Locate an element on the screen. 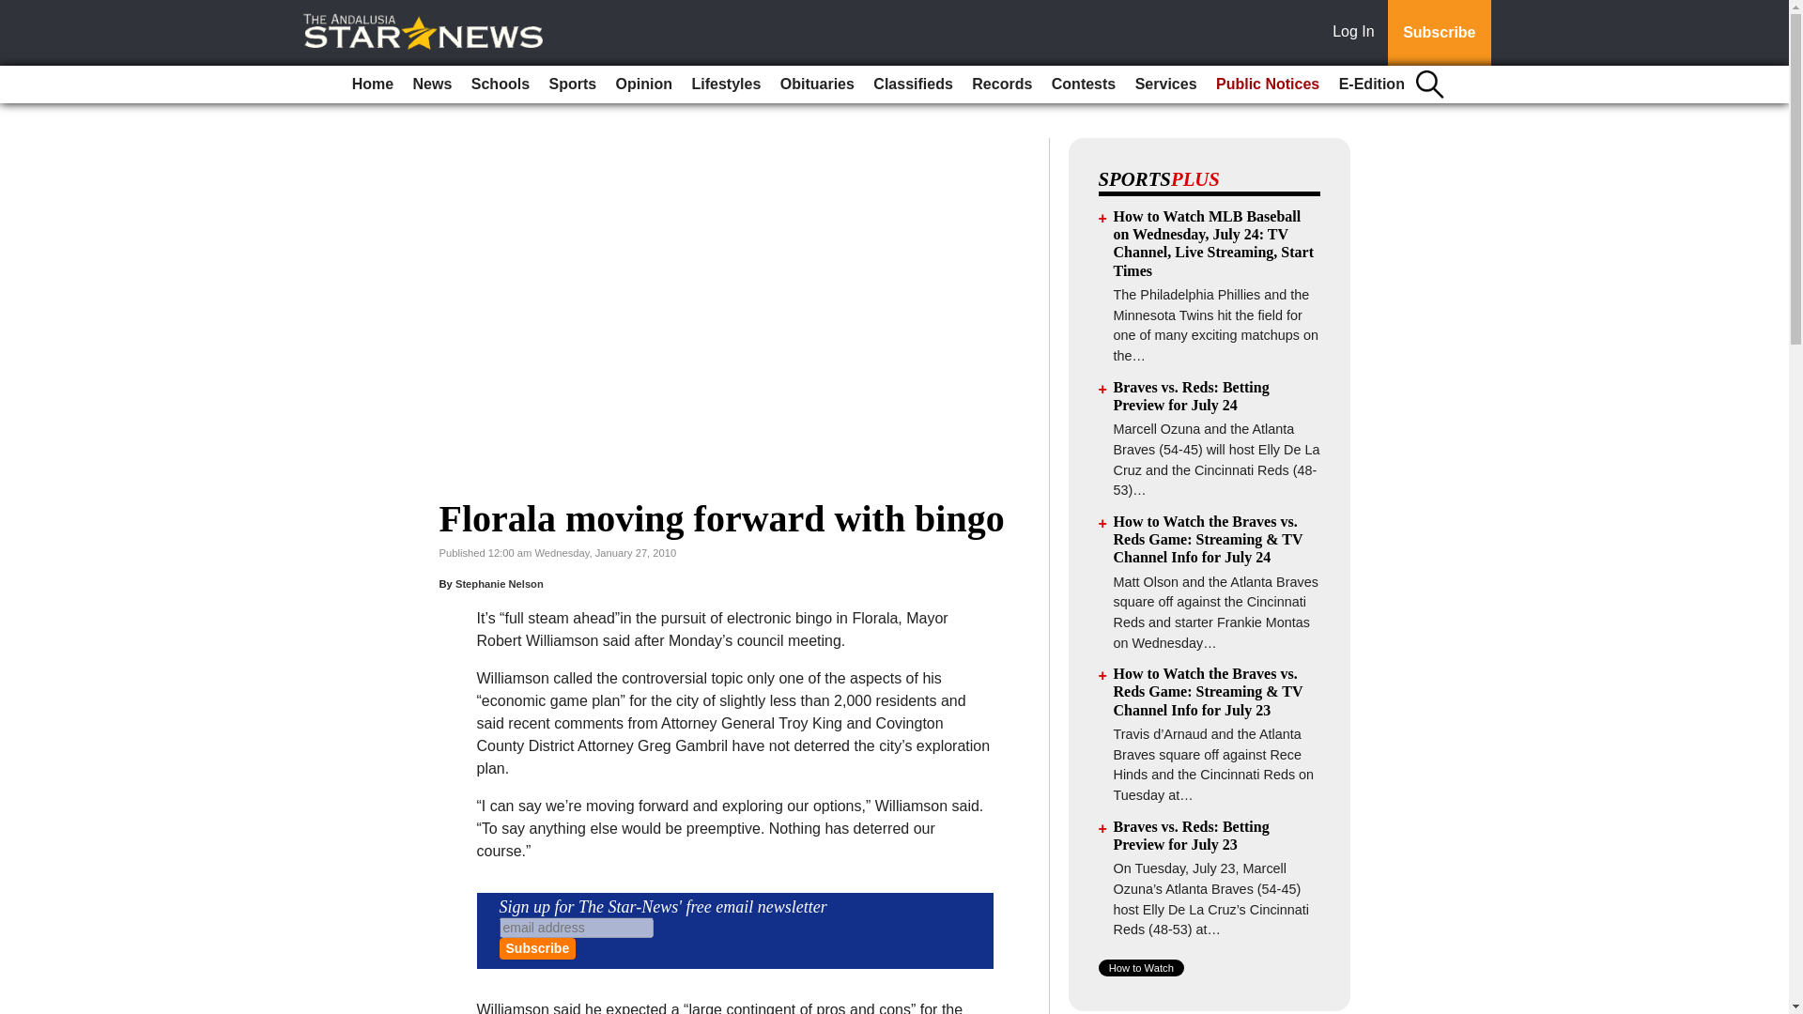  Schools is located at coordinates (500, 84).